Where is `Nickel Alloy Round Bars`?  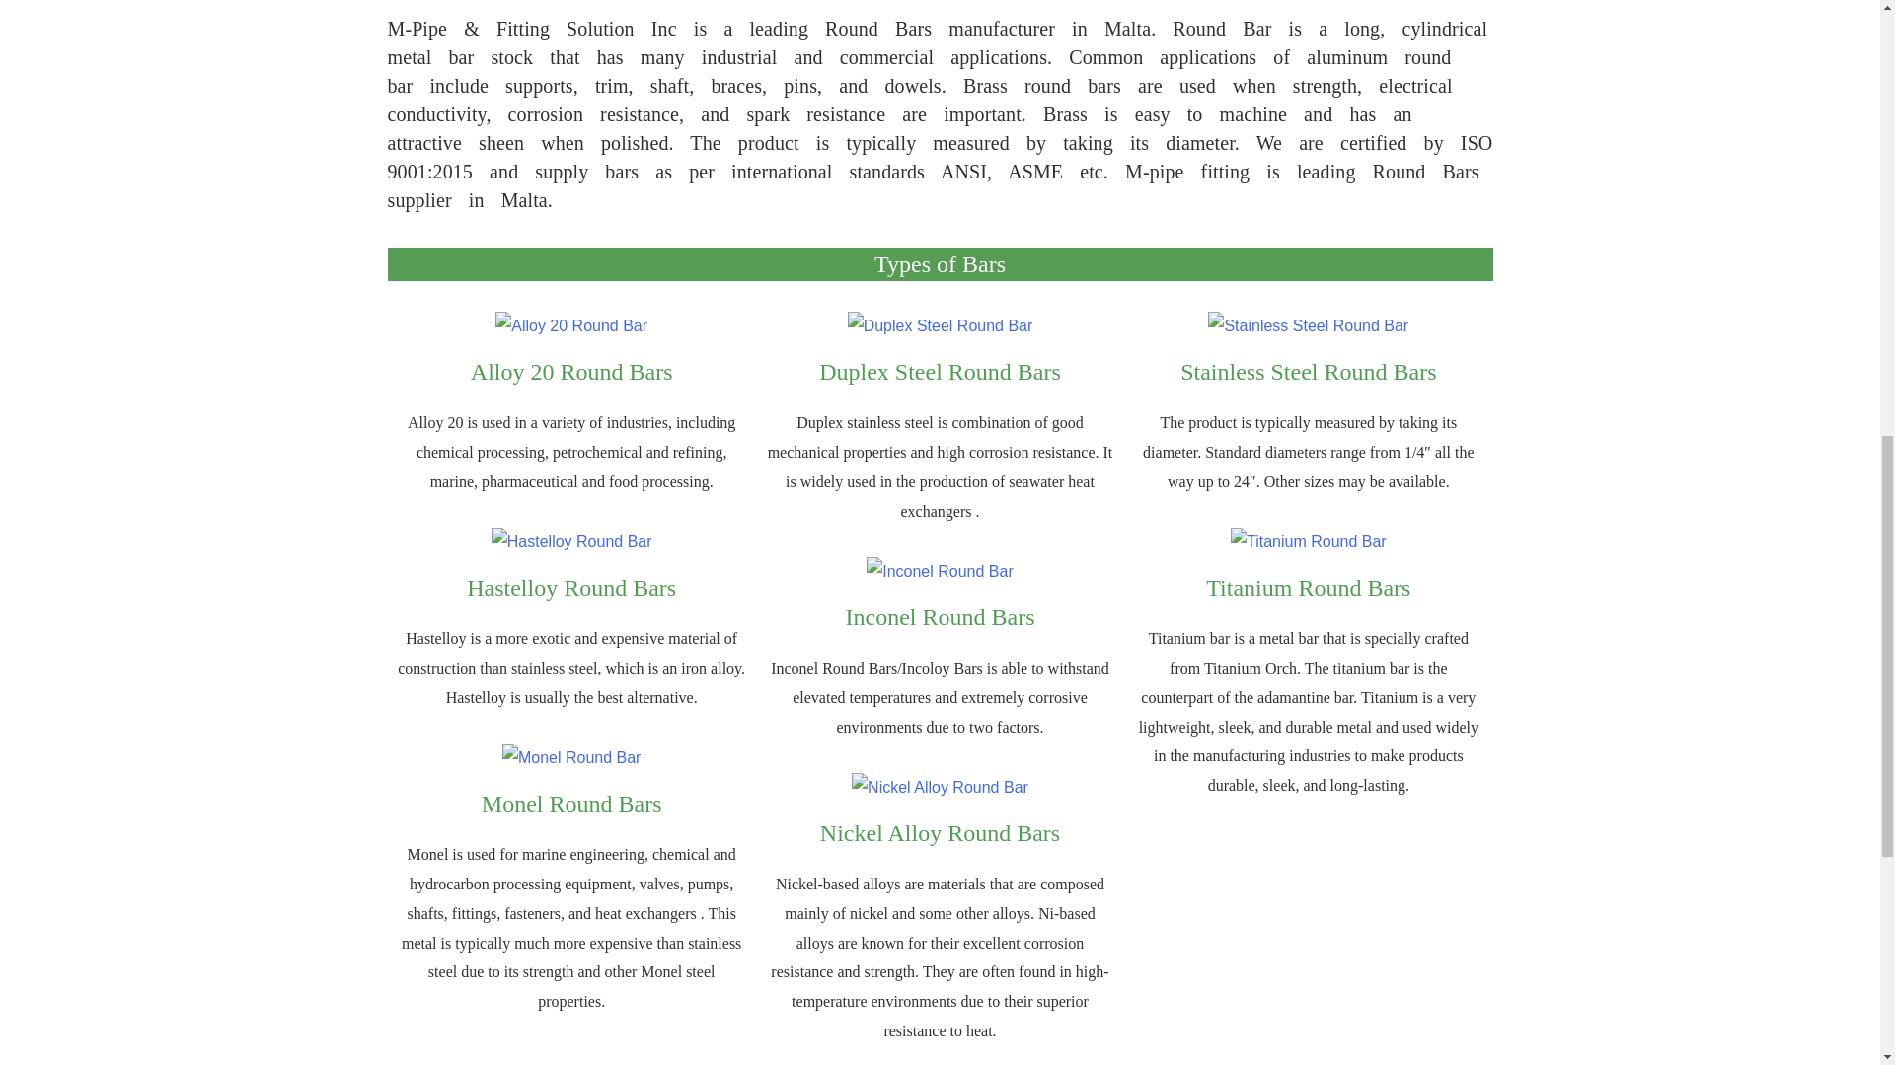
Nickel Alloy Round Bars is located at coordinates (940, 832).